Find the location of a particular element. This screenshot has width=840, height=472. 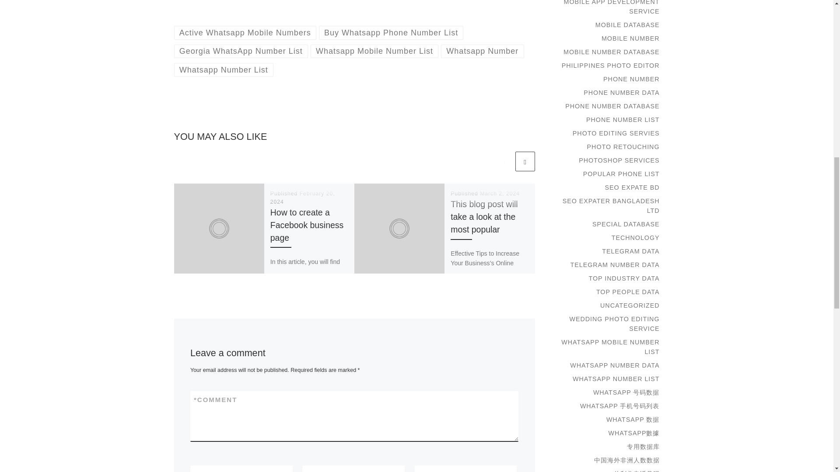

Whatsapp Number List is located at coordinates (224, 69).